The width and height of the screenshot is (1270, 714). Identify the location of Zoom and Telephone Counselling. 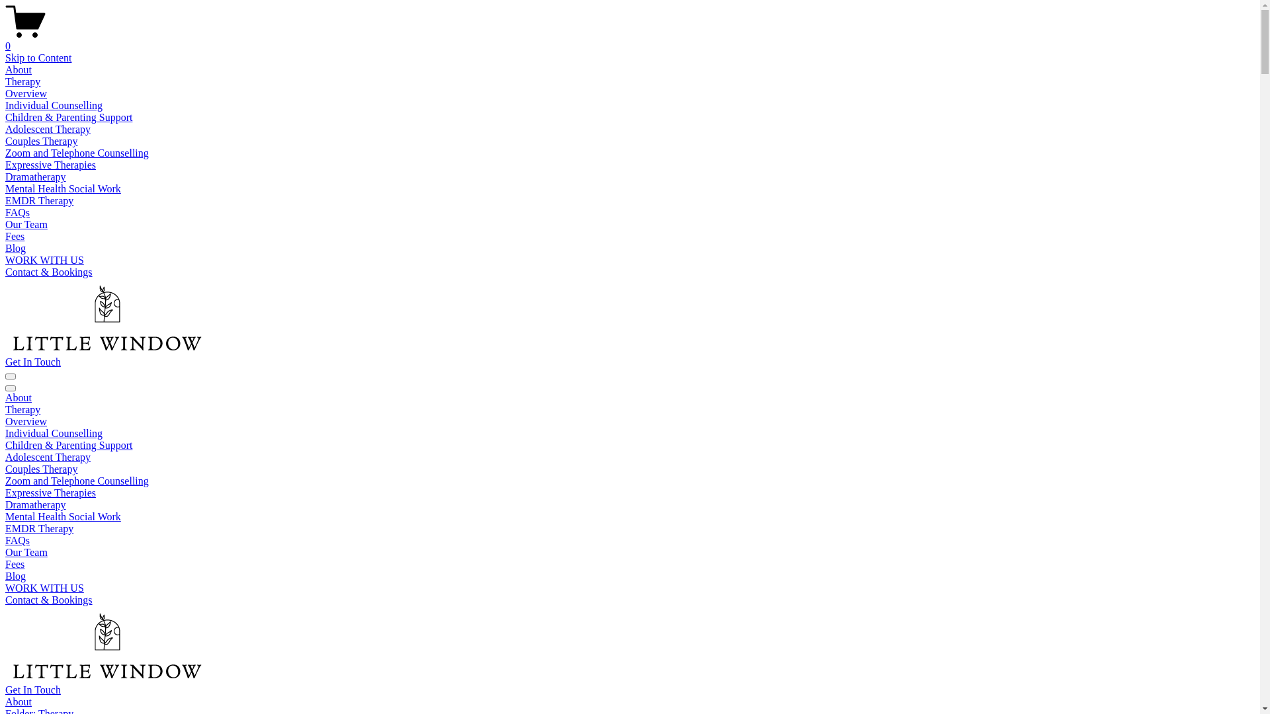
(77, 153).